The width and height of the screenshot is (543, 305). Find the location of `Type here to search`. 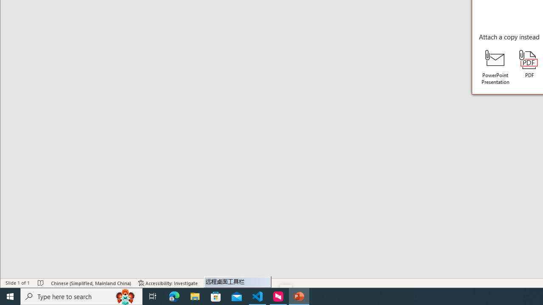

Type here to search is located at coordinates (81, 297).